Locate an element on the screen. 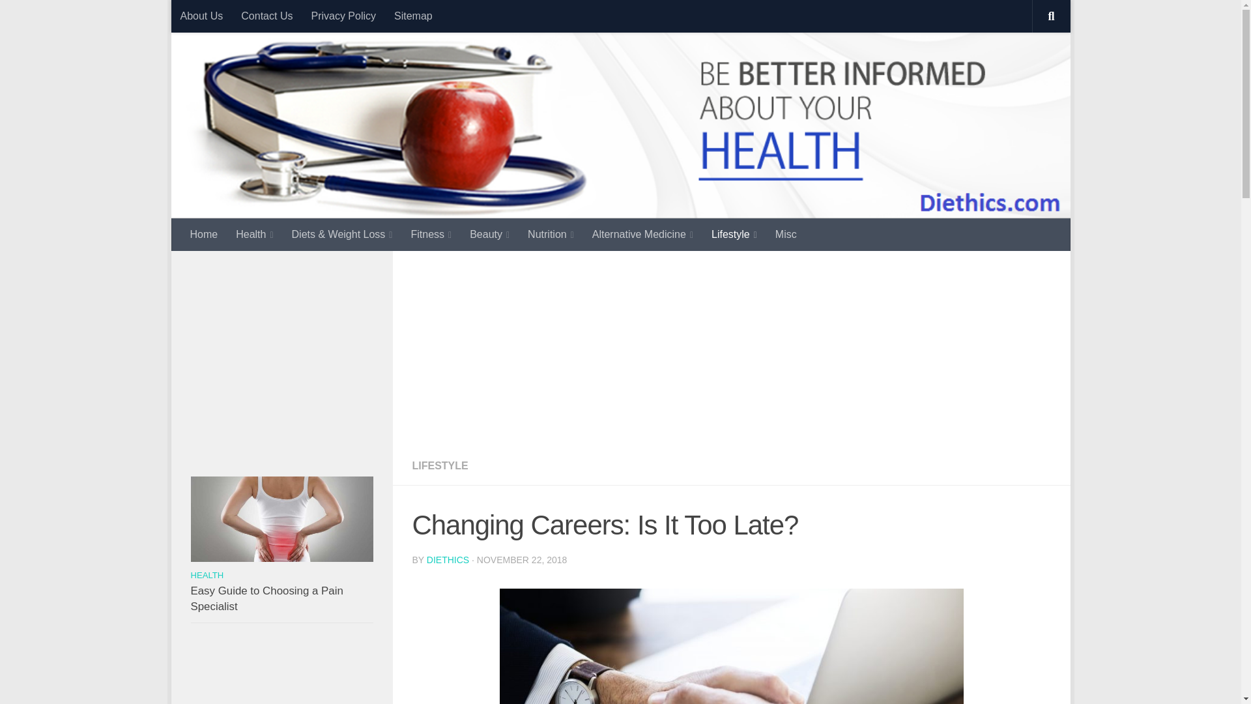 The width and height of the screenshot is (1251, 704). Skip to content is located at coordinates (226, 18).